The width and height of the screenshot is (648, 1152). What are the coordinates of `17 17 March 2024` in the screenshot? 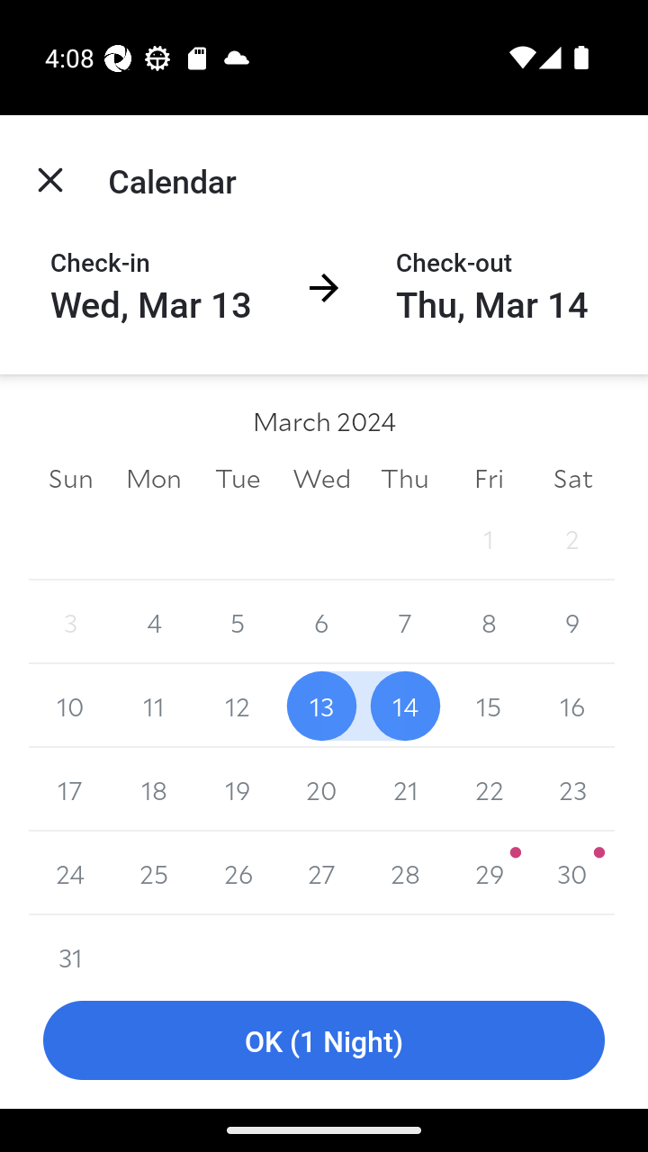 It's located at (70, 789).